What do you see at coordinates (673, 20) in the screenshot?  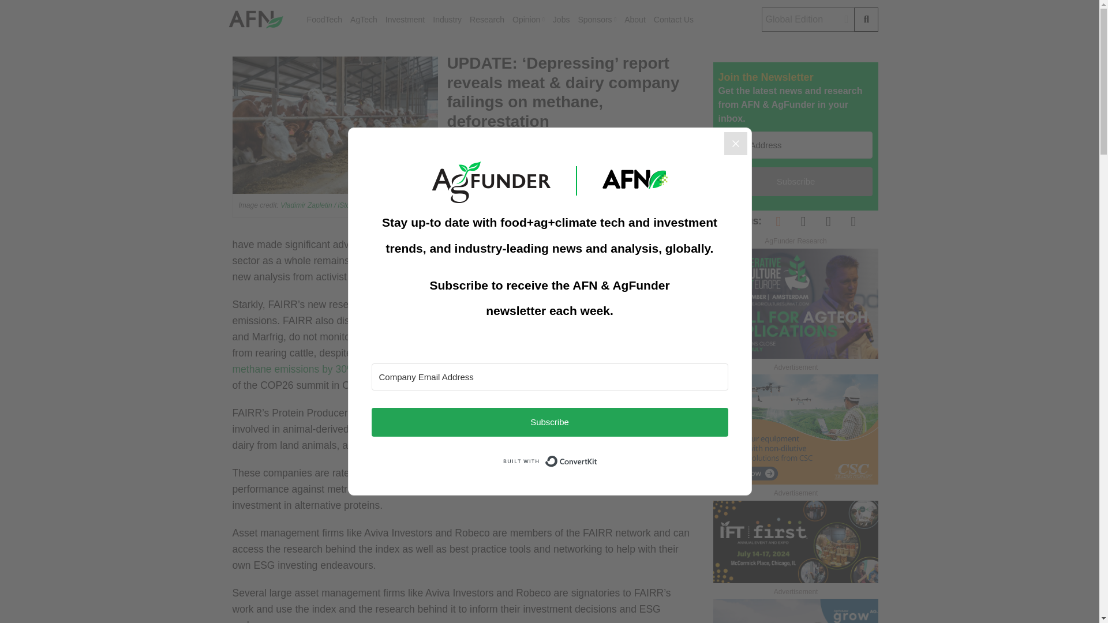 I see `Contact Us` at bounding box center [673, 20].